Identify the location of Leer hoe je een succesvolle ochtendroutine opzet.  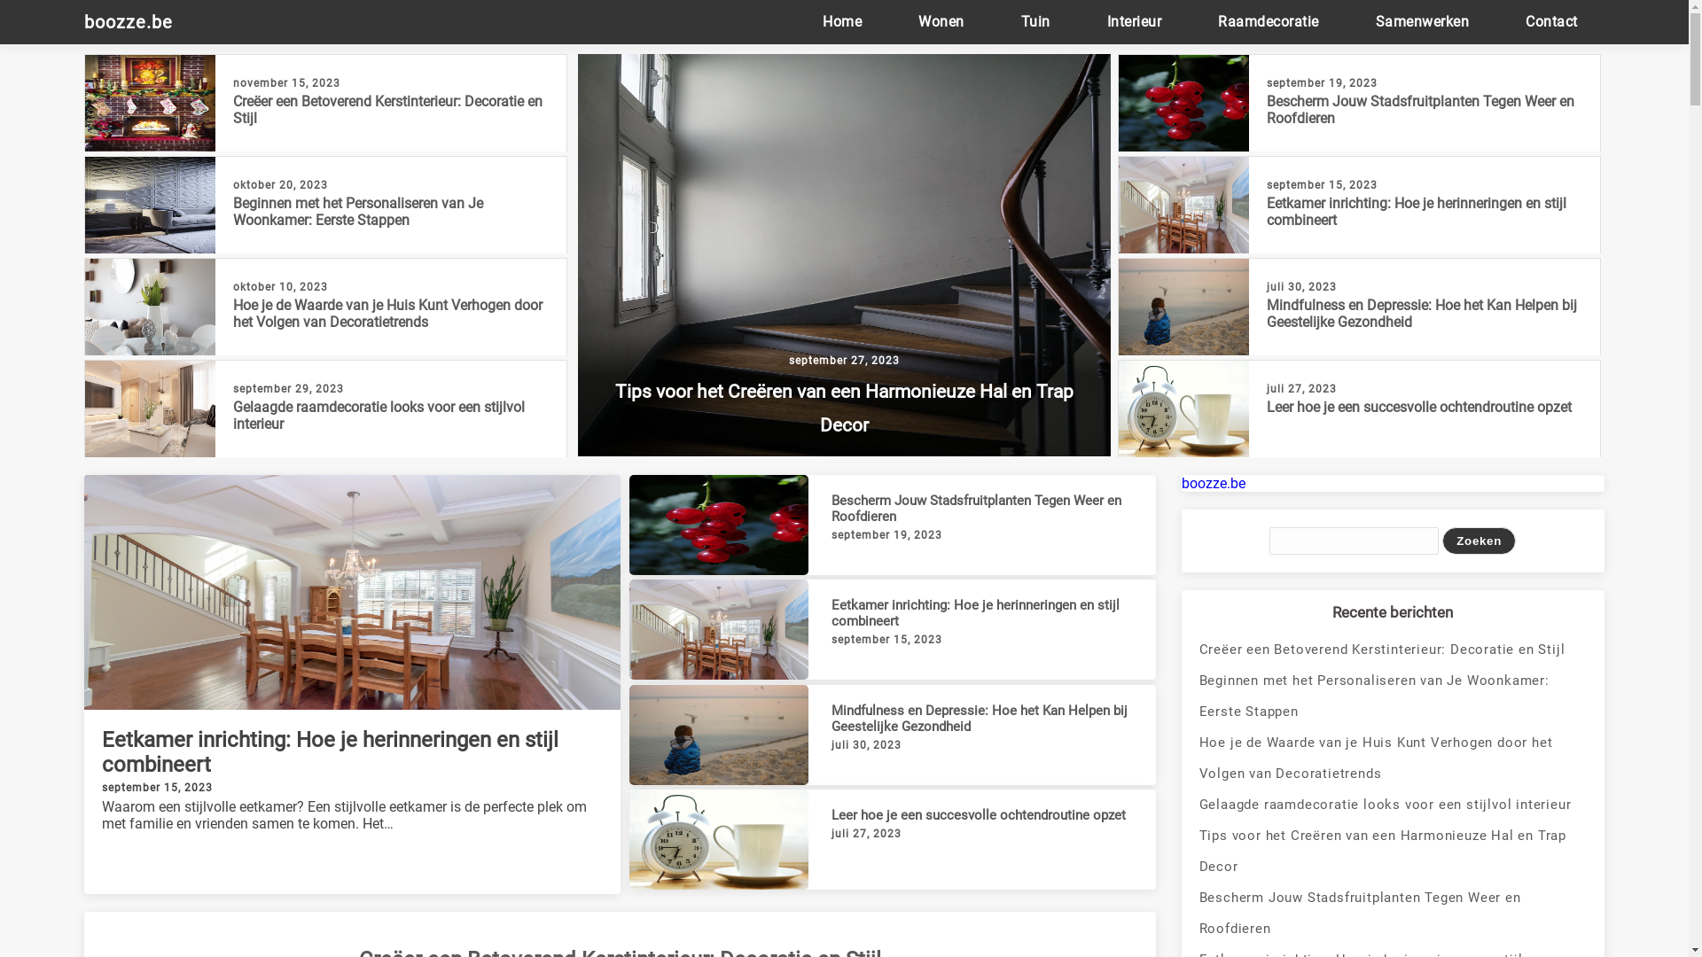
(979, 815).